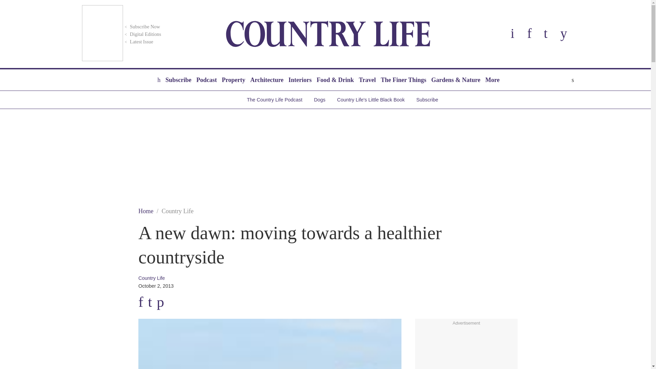 Image resolution: width=656 pixels, height=369 pixels. Describe the element at coordinates (367, 80) in the screenshot. I see `Travel` at that location.